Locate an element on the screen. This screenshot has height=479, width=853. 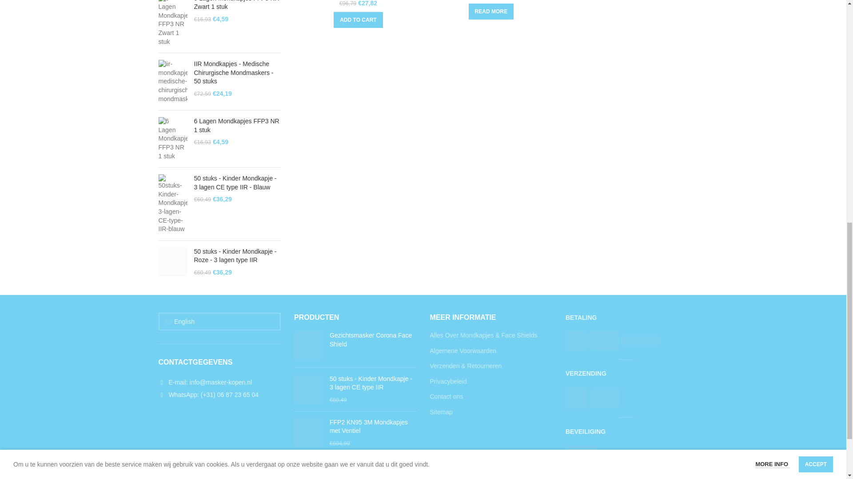
6 Lagen Mondkapjes FFP3 NR 1 stuk is located at coordinates (237, 126).